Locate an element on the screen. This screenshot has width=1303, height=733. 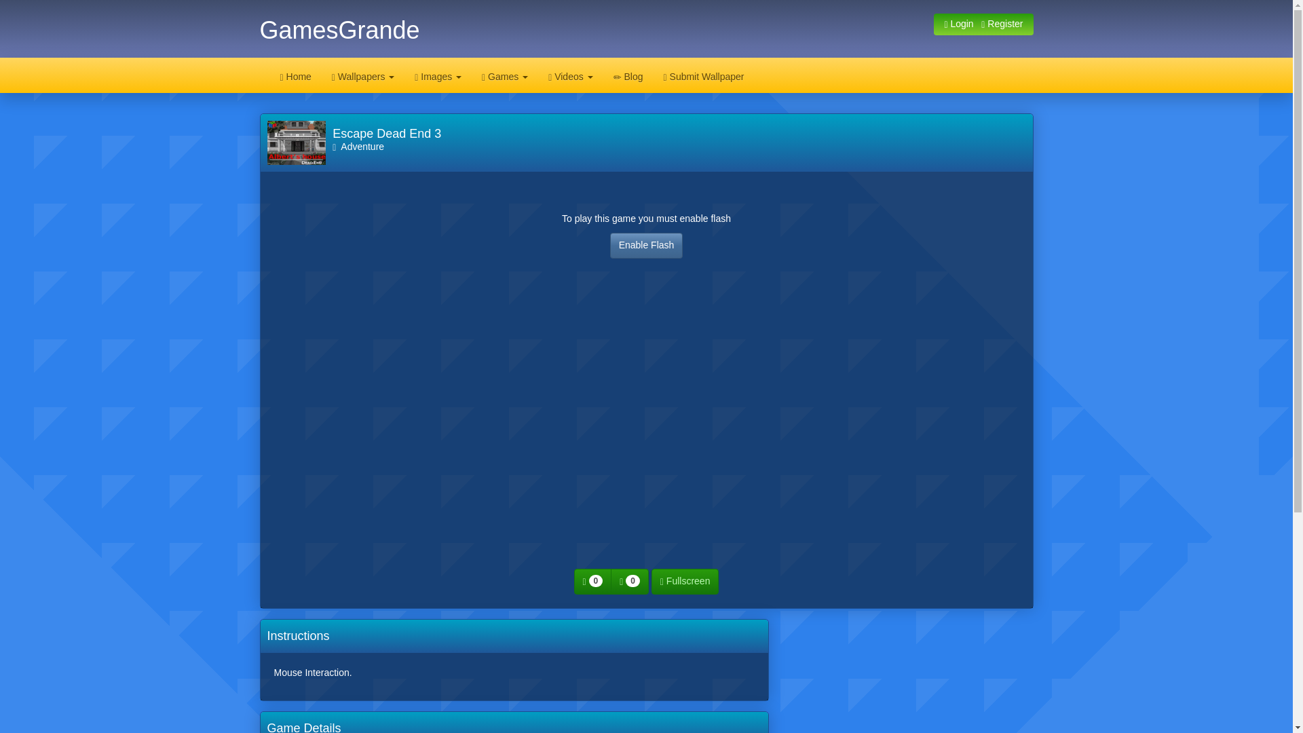
0 is located at coordinates (630, 581).